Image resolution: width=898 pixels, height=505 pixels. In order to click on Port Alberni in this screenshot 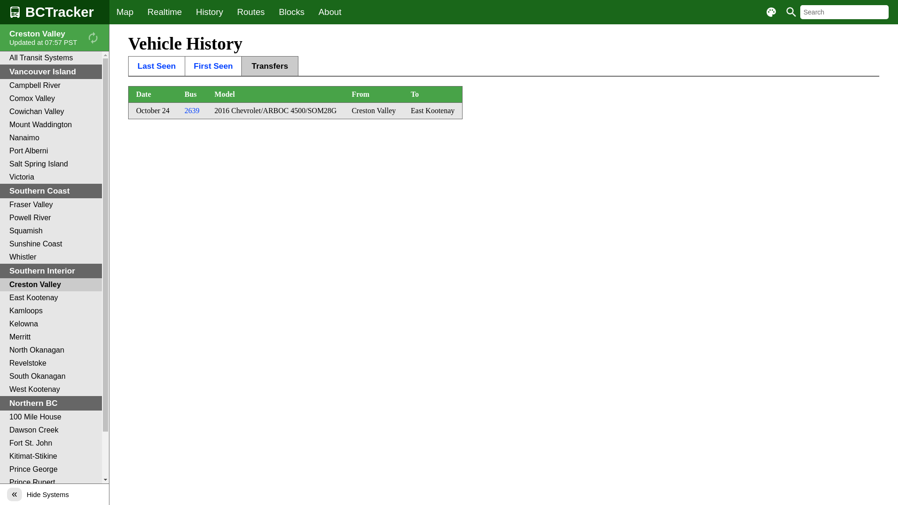, I will do `click(51, 151)`.